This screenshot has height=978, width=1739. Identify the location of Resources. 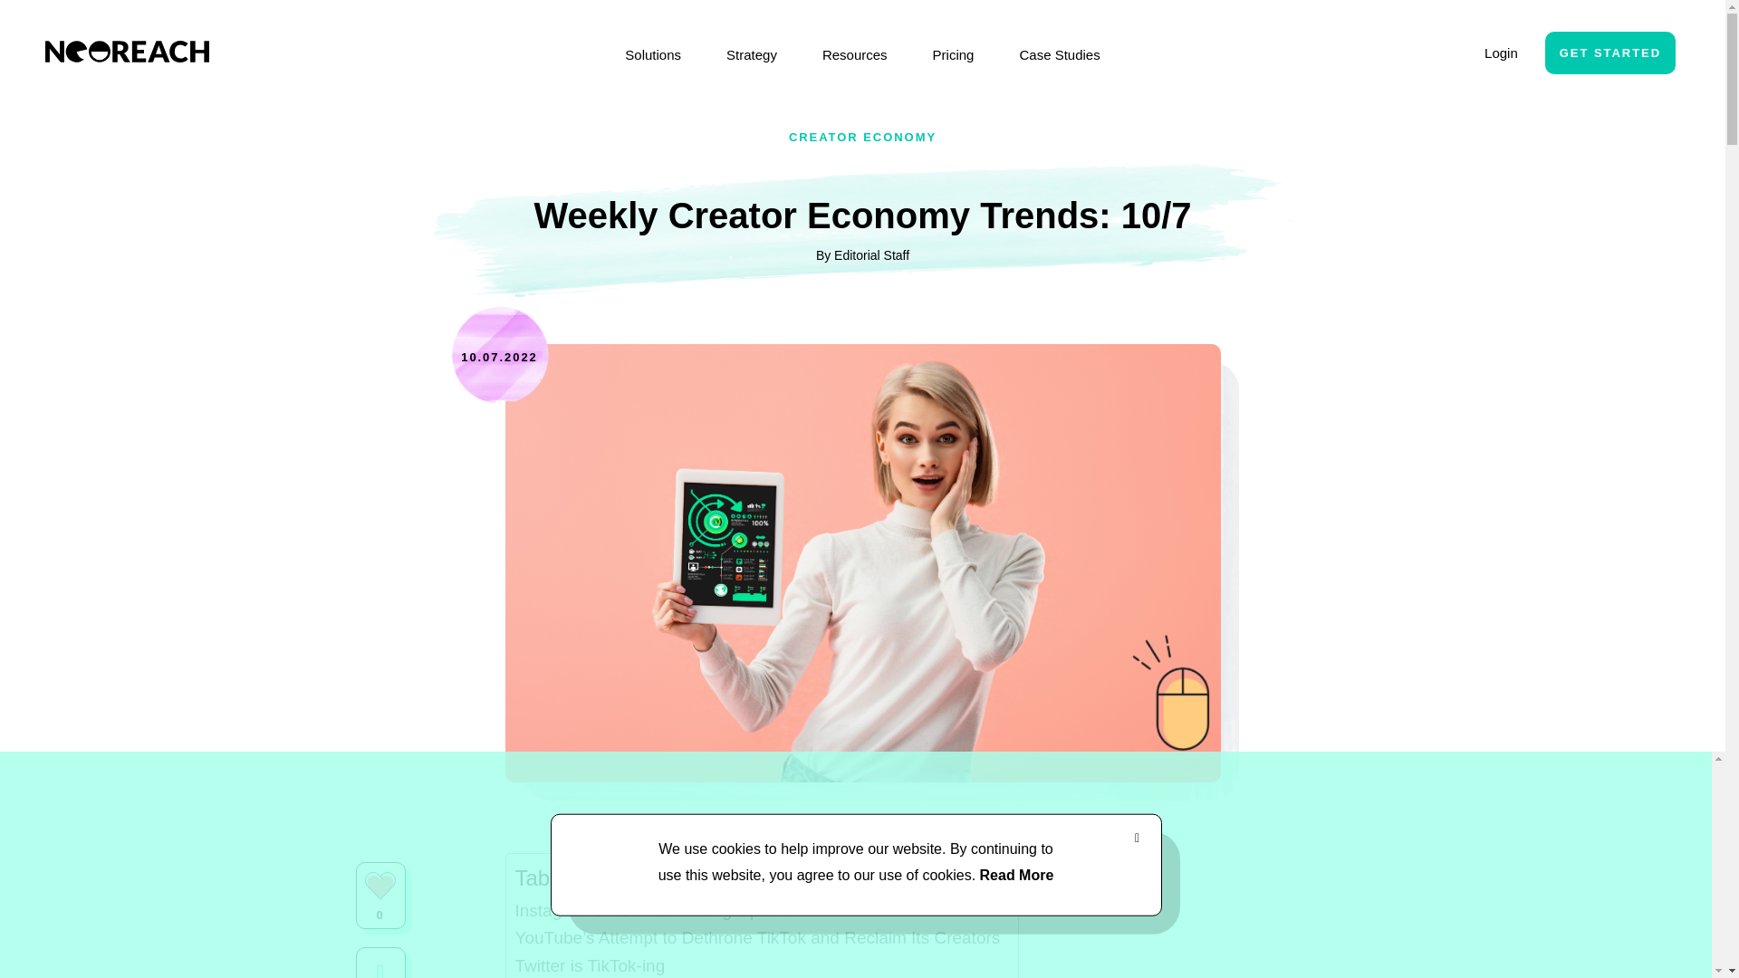
(855, 54).